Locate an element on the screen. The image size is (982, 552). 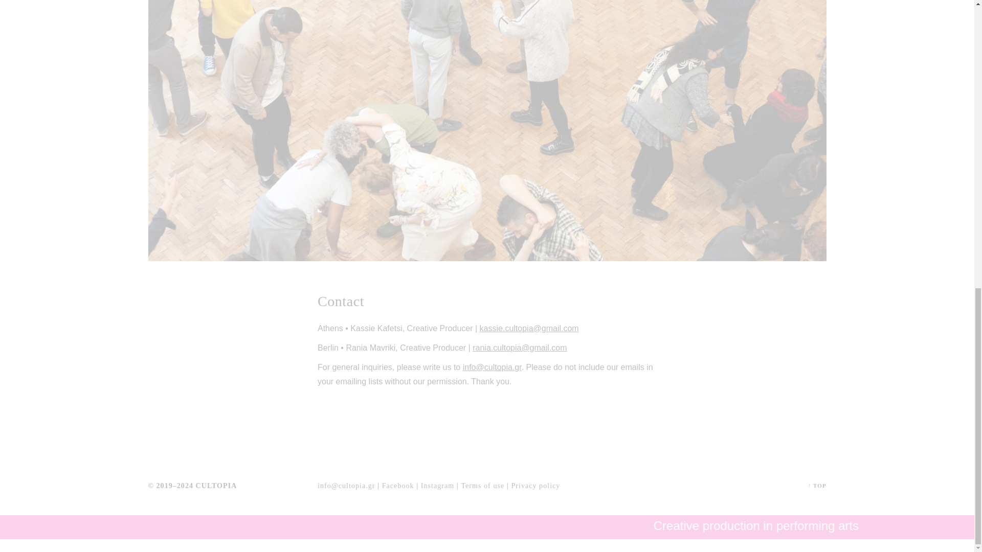
Terms of use is located at coordinates (482, 487).